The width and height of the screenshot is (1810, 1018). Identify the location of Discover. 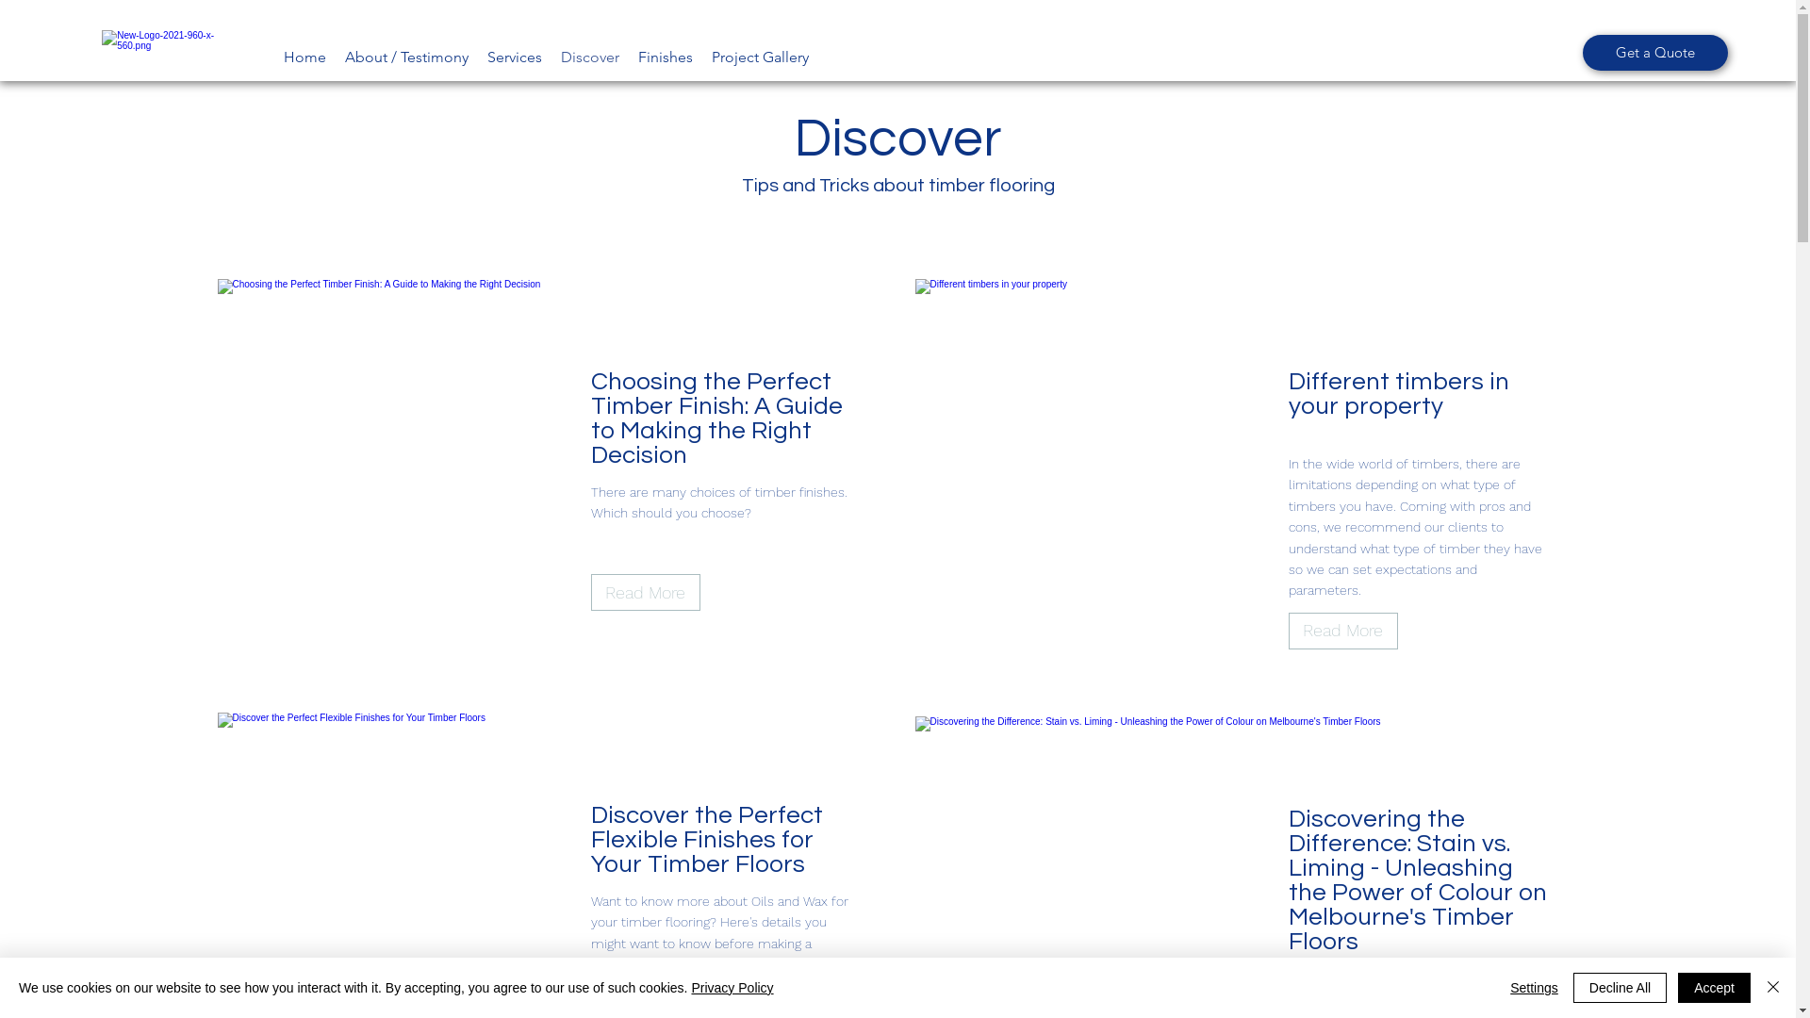
(590, 57).